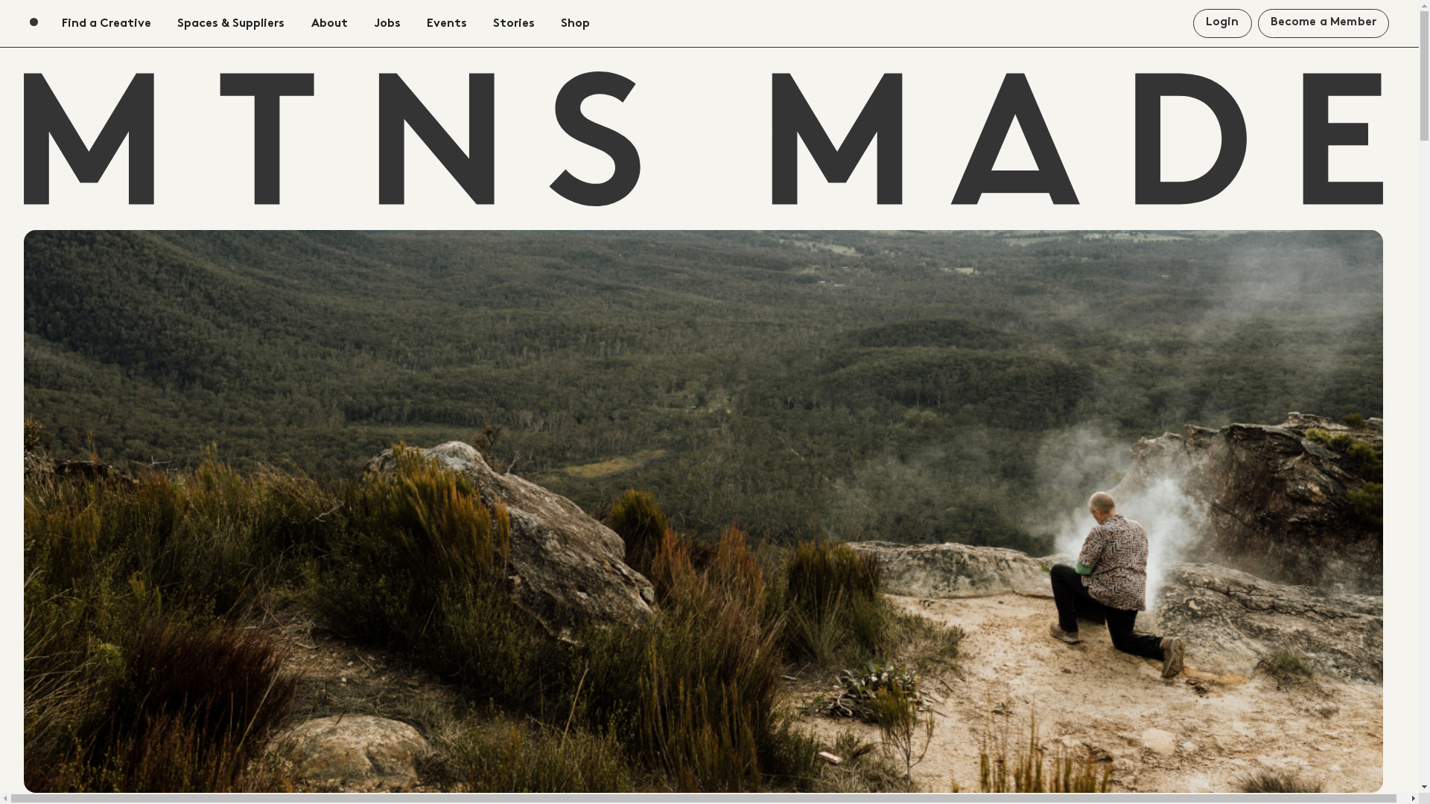 The width and height of the screenshot is (1430, 804). Describe the element at coordinates (107, 23) in the screenshot. I see `Find a Creative` at that location.